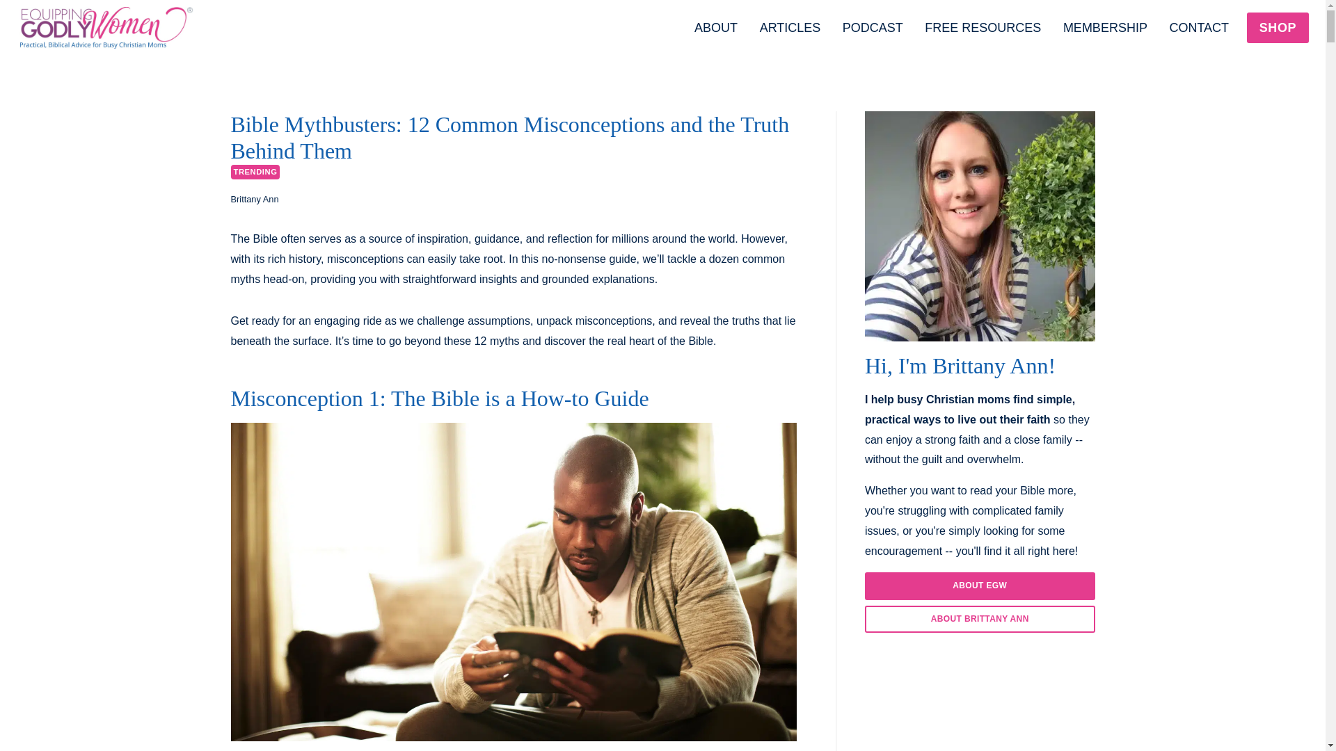  Describe the element at coordinates (256, 172) in the screenshot. I see `TRENDING` at that location.